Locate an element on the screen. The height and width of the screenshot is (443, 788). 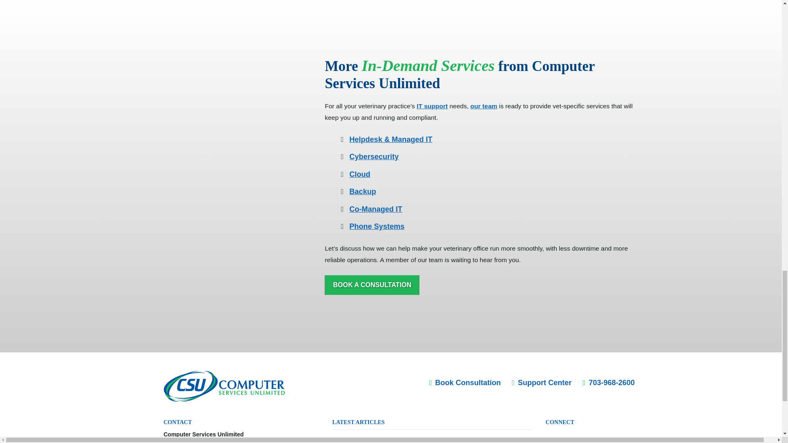
703-968-2600 is located at coordinates (609, 382).